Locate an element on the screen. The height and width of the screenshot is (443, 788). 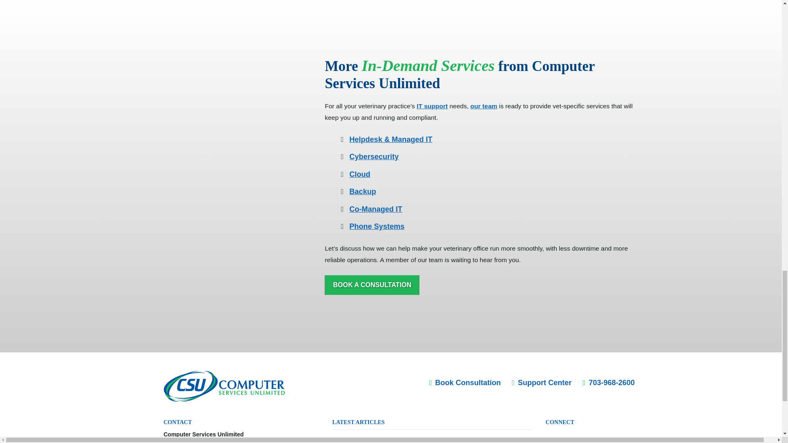
703-968-2600 is located at coordinates (609, 382).